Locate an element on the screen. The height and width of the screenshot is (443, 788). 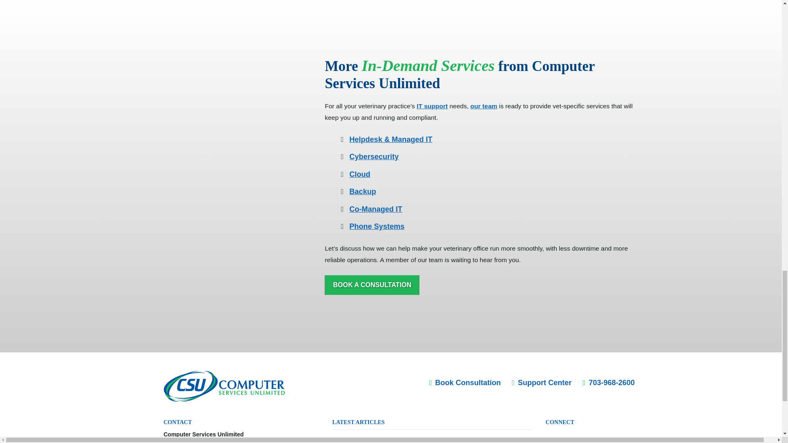
703-968-2600 is located at coordinates (609, 382).